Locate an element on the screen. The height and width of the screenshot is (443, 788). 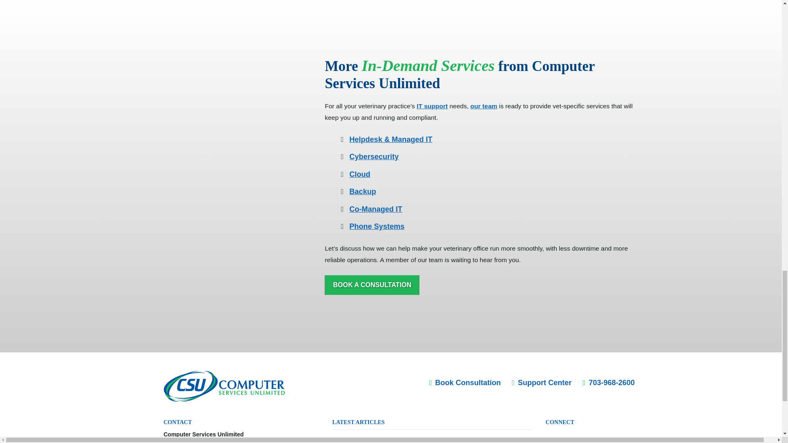
703-968-2600 is located at coordinates (609, 382).